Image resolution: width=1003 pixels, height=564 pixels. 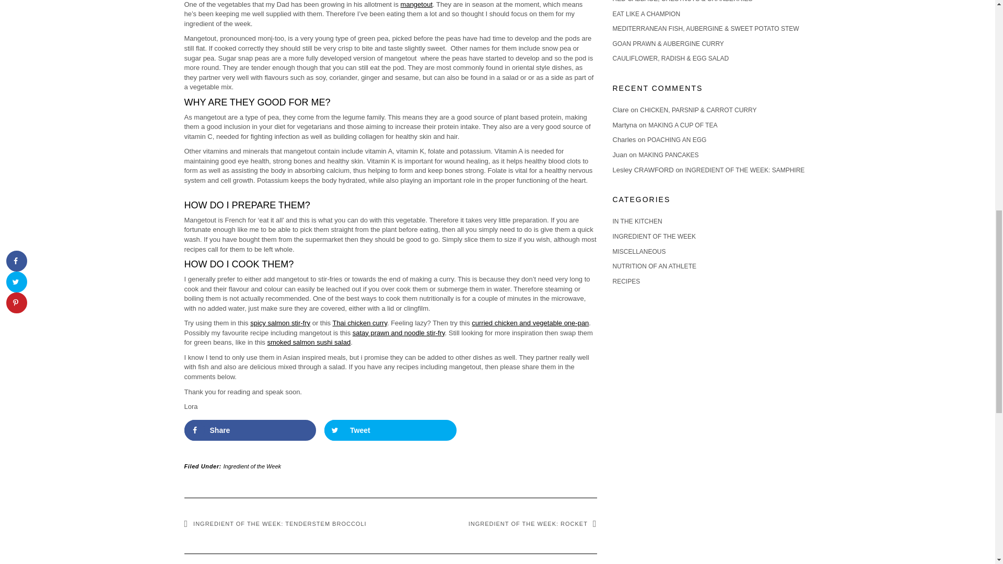 What do you see at coordinates (638, 252) in the screenshot?
I see `MISCELLANEOUS` at bounding box center [638, 252].